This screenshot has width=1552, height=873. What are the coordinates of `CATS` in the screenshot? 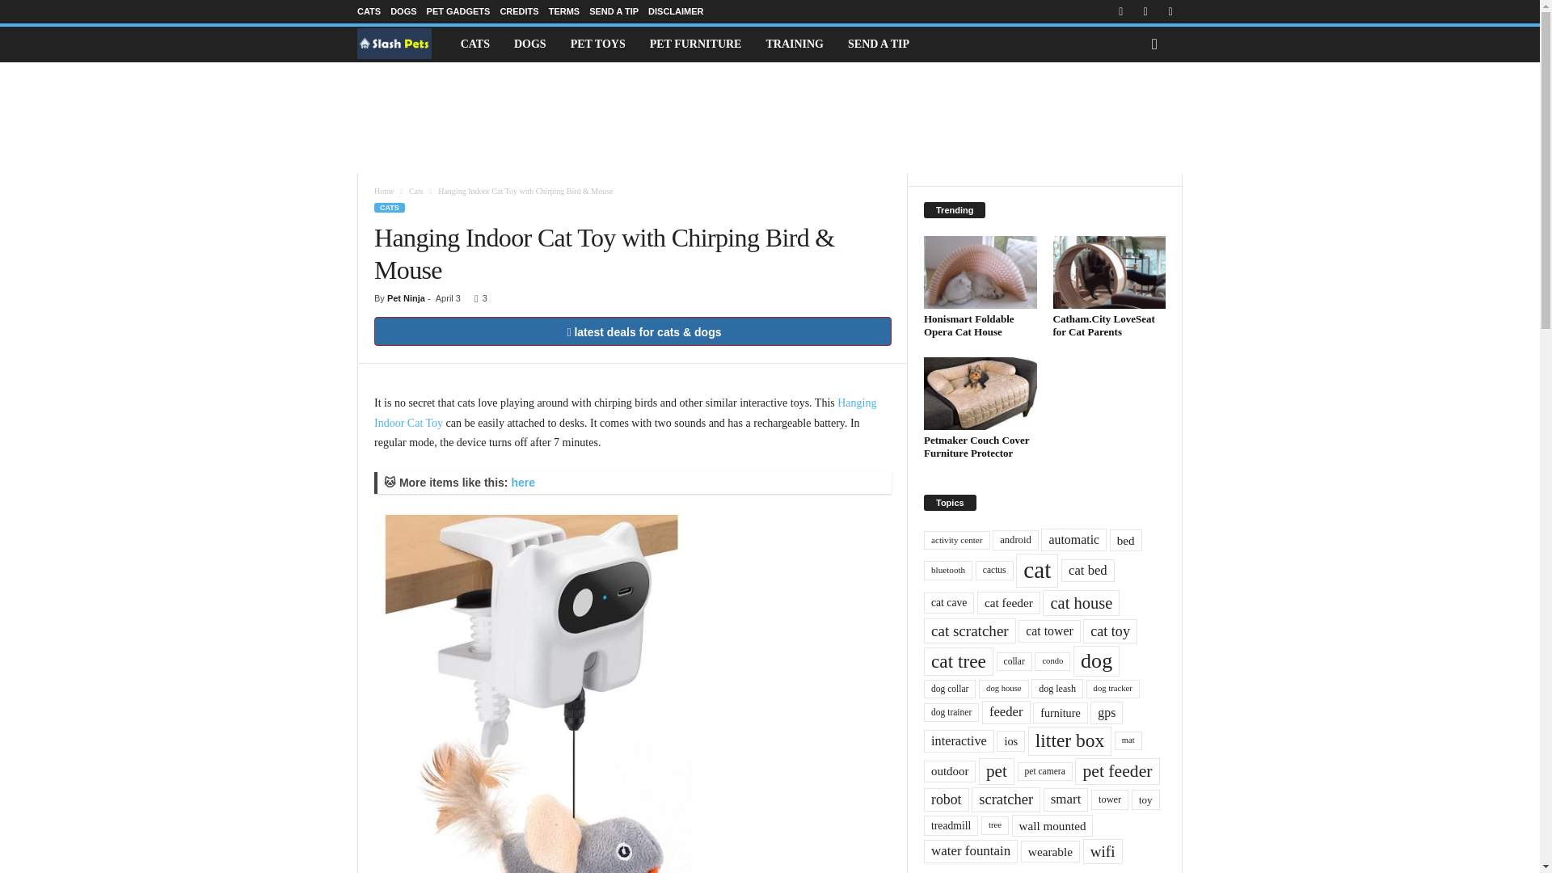 It's located at (369, 11).